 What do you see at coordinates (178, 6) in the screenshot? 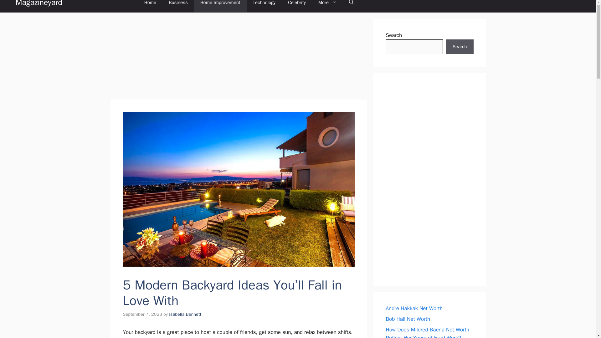
I see `Business` at bounding box center [178, 6].